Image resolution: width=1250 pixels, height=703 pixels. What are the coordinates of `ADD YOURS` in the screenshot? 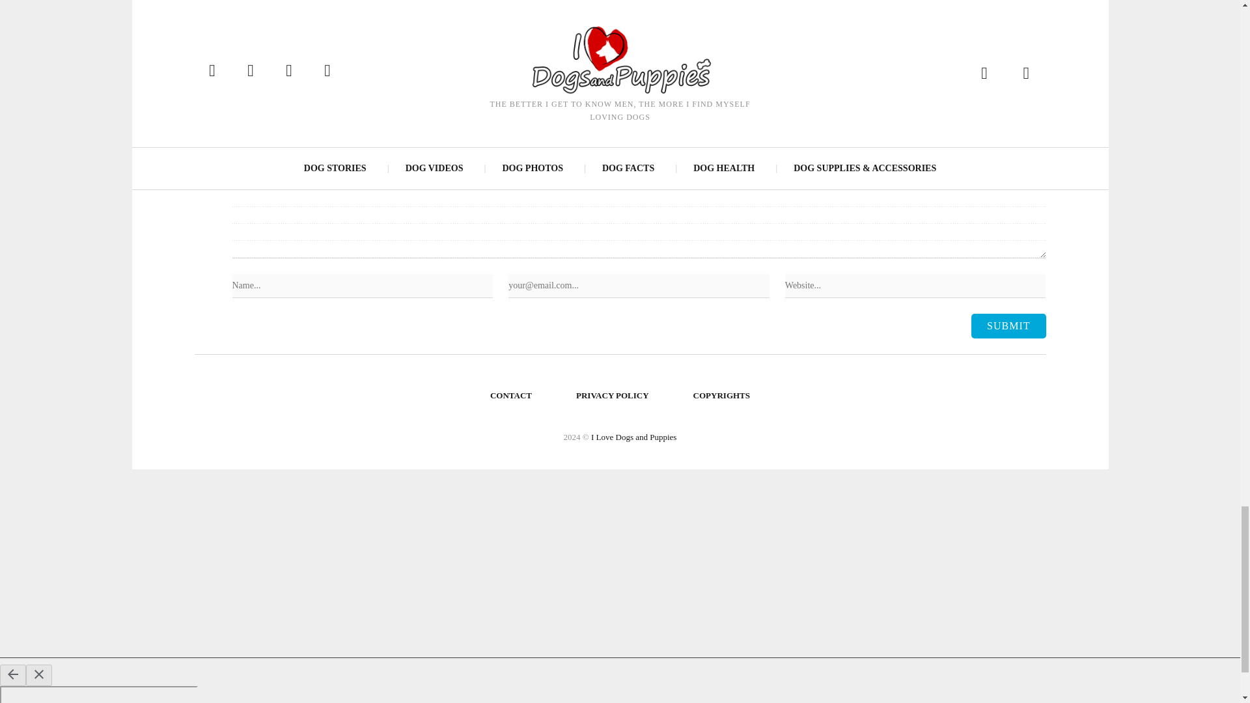 It's located at (391, 94).